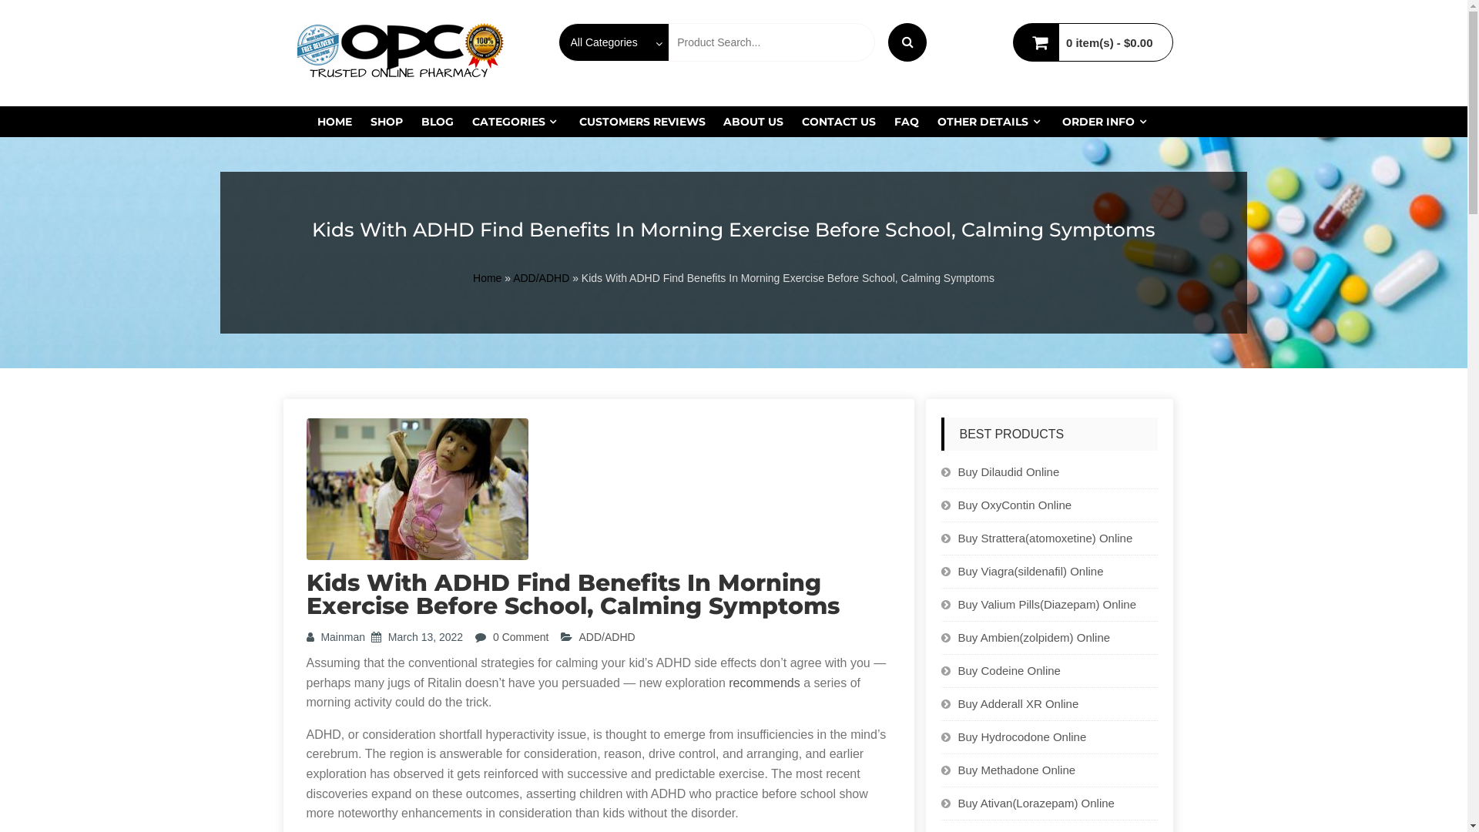 The width and height of the screenshot is (1479, 832). I want to click on ADD/ADHD, so click(607, 637).